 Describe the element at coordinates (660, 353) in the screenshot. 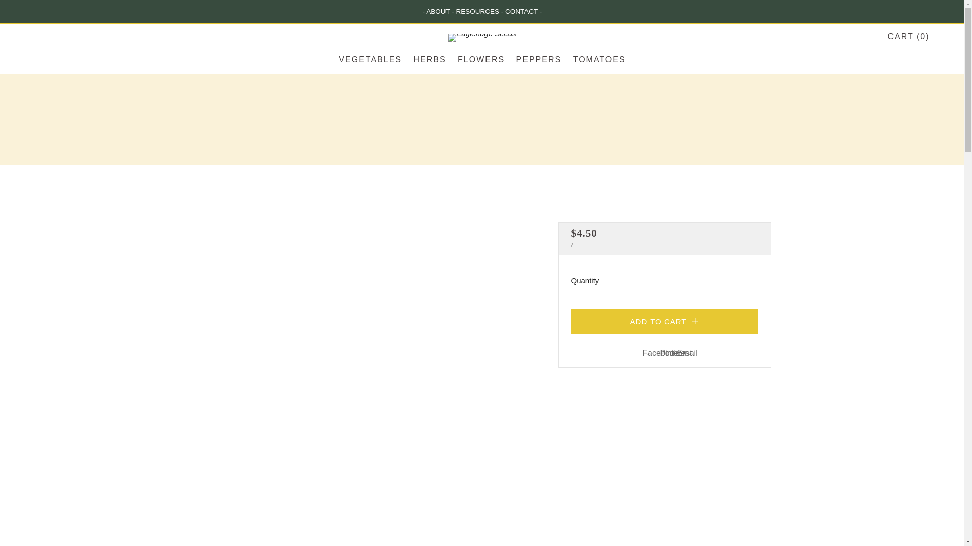

I see `Facebook` at that location.